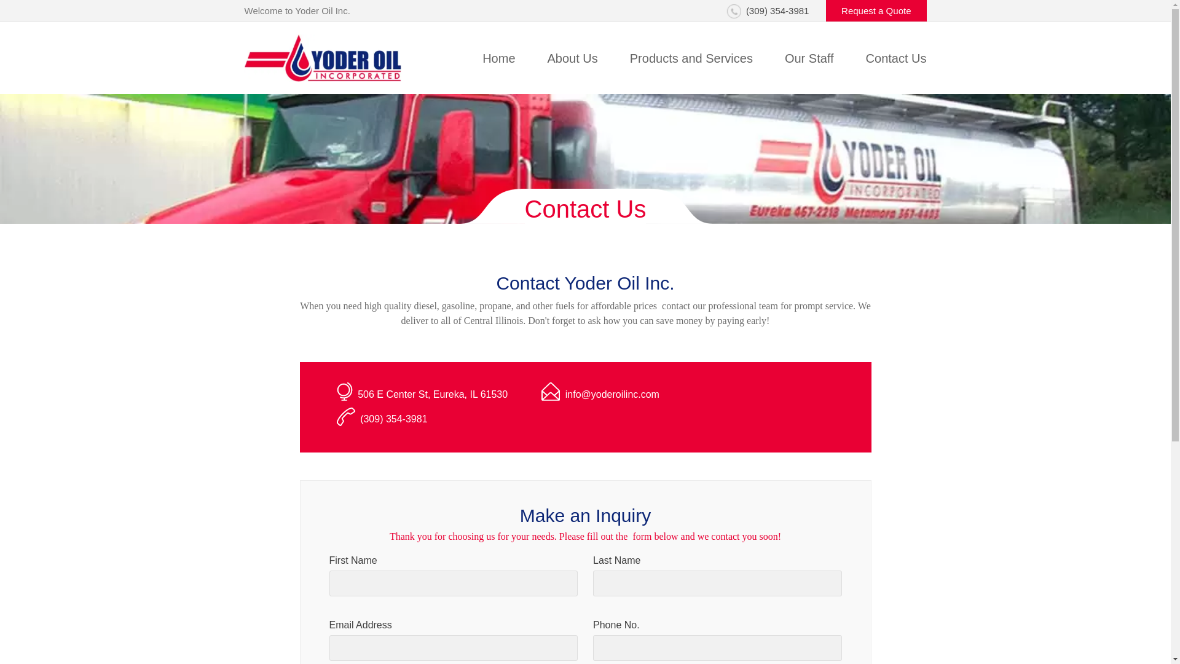 The image size is (1180, 664). Describe the element at coordinates (498, 58) in the screenshot. I see `Home` at that location.